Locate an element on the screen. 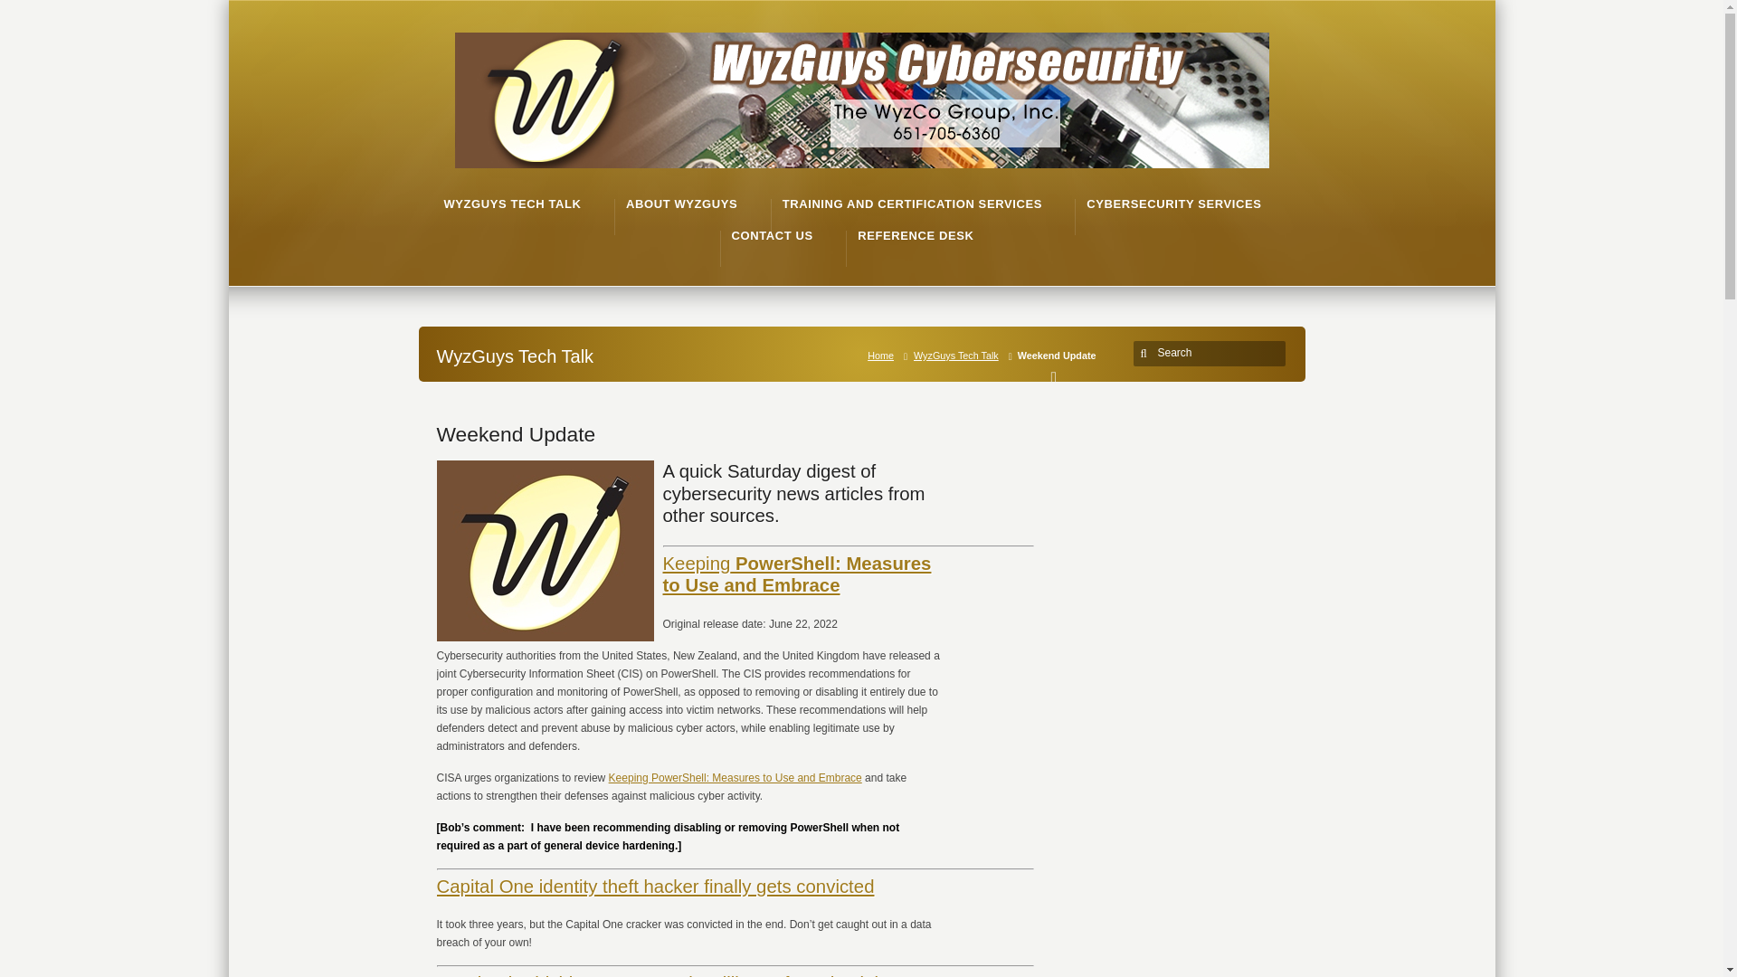 The height and width of the screenshot is (977, 1737). TRAINING AND CERTIFICATION SERVICES is located at coordinates (912, 204).